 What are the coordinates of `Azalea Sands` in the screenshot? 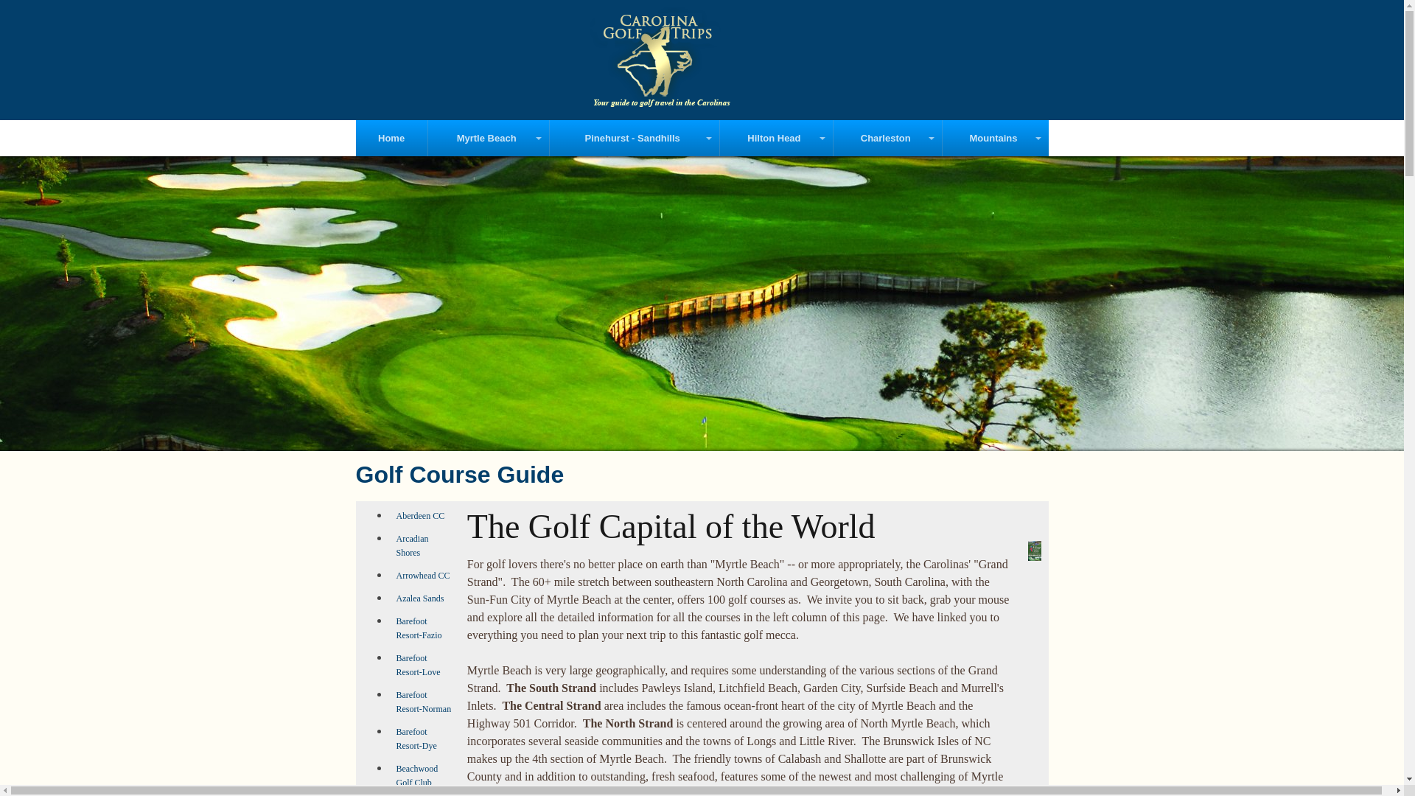 It's located at (420, 598).